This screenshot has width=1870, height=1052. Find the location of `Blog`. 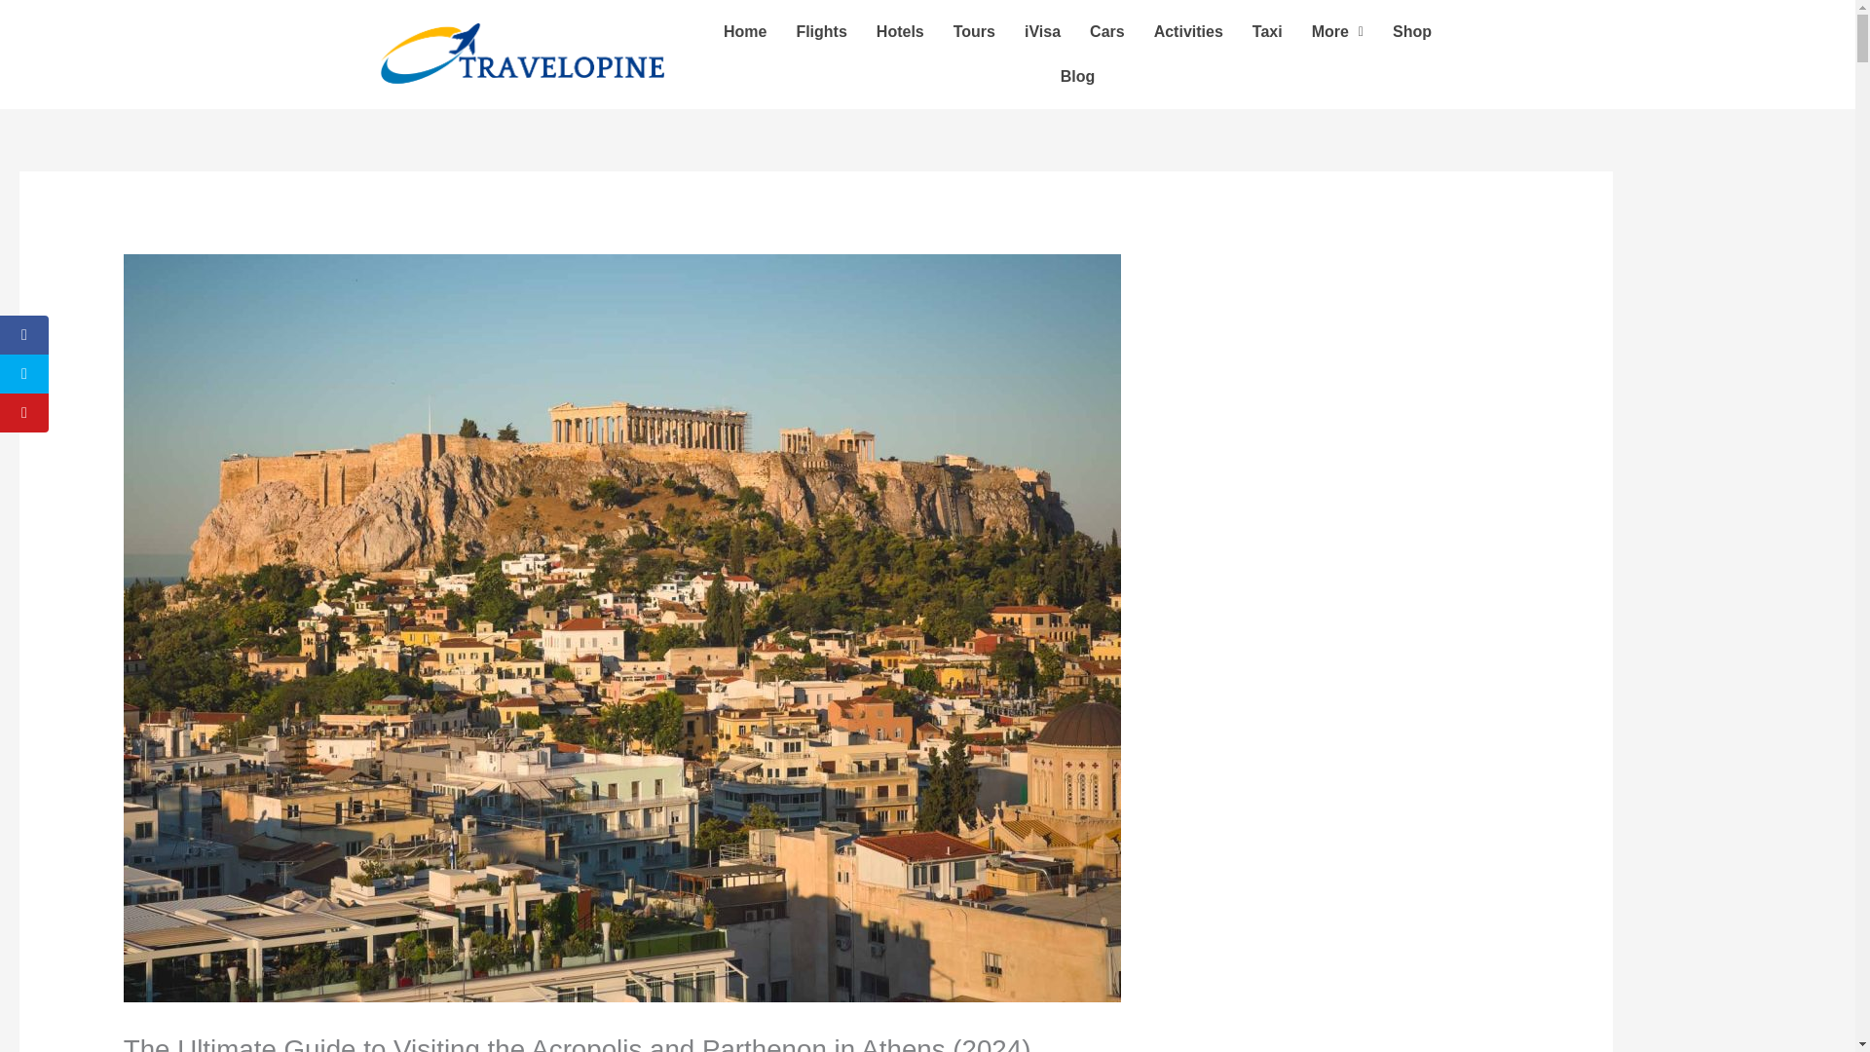

Blog is located at coordinates (1077, 76).